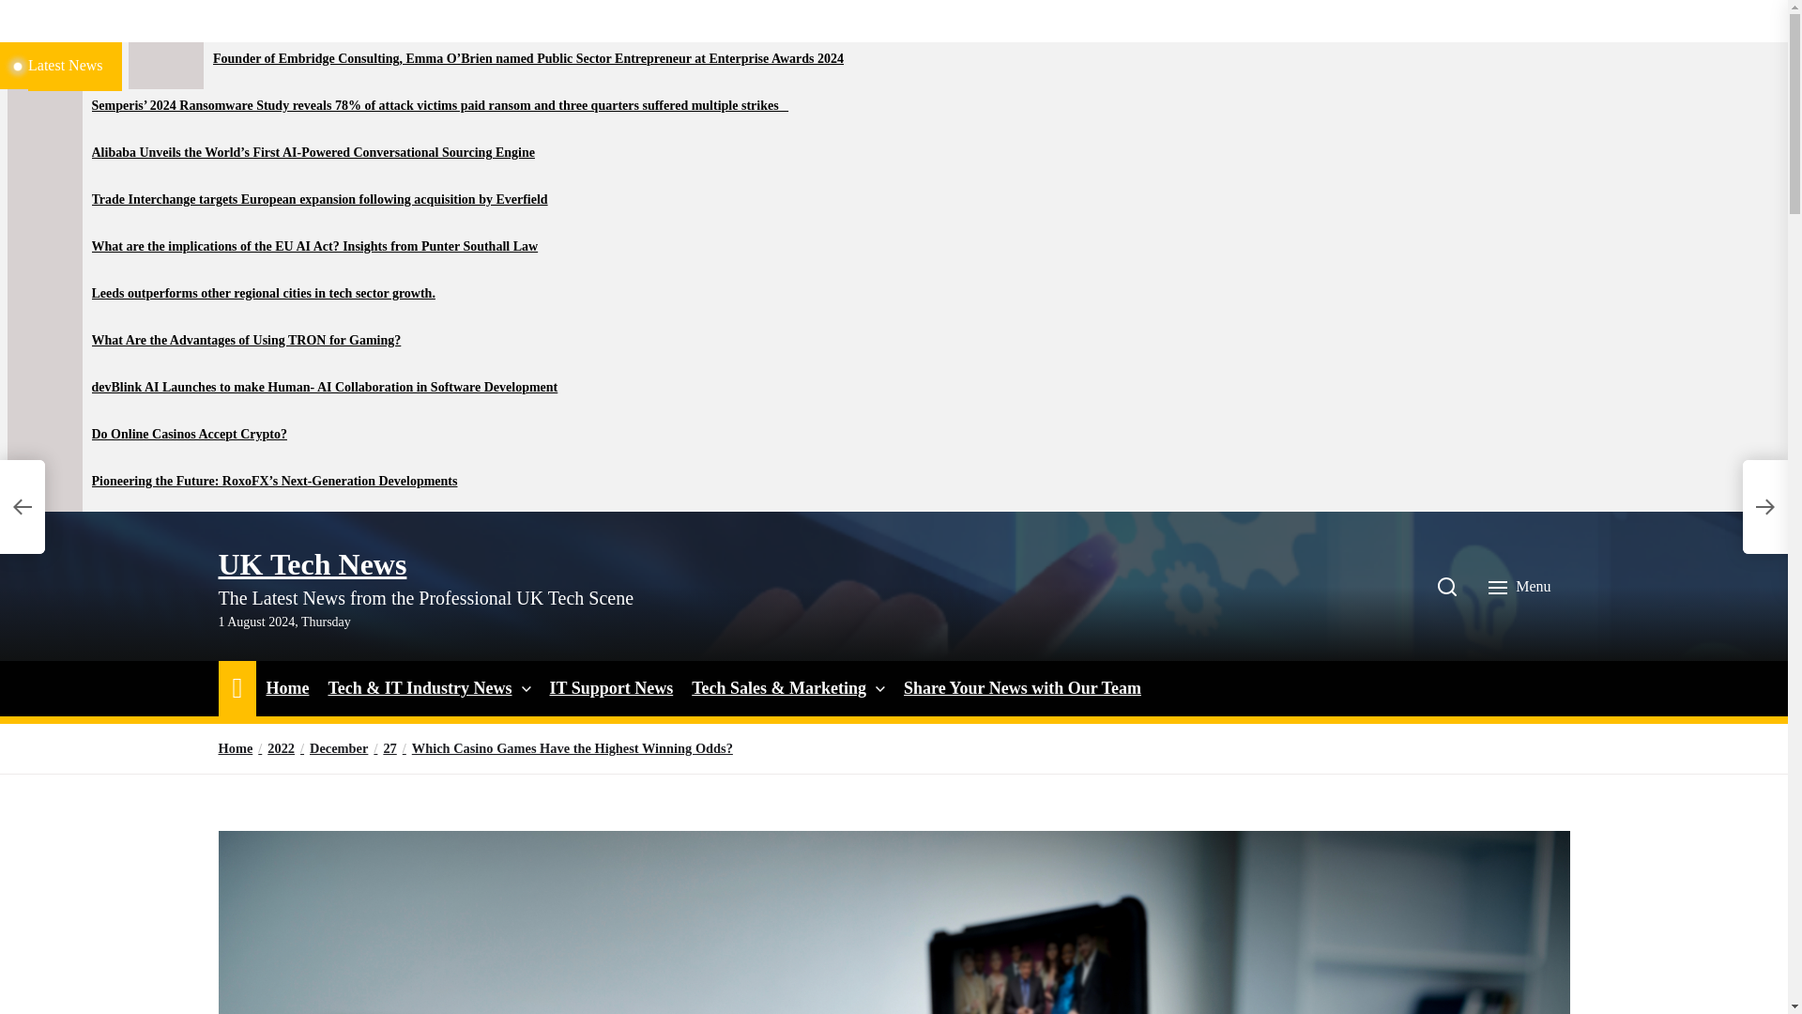 The width and height of the screenshot is (1802, 1014). I want to click on IT Support News, so click(612, 689).